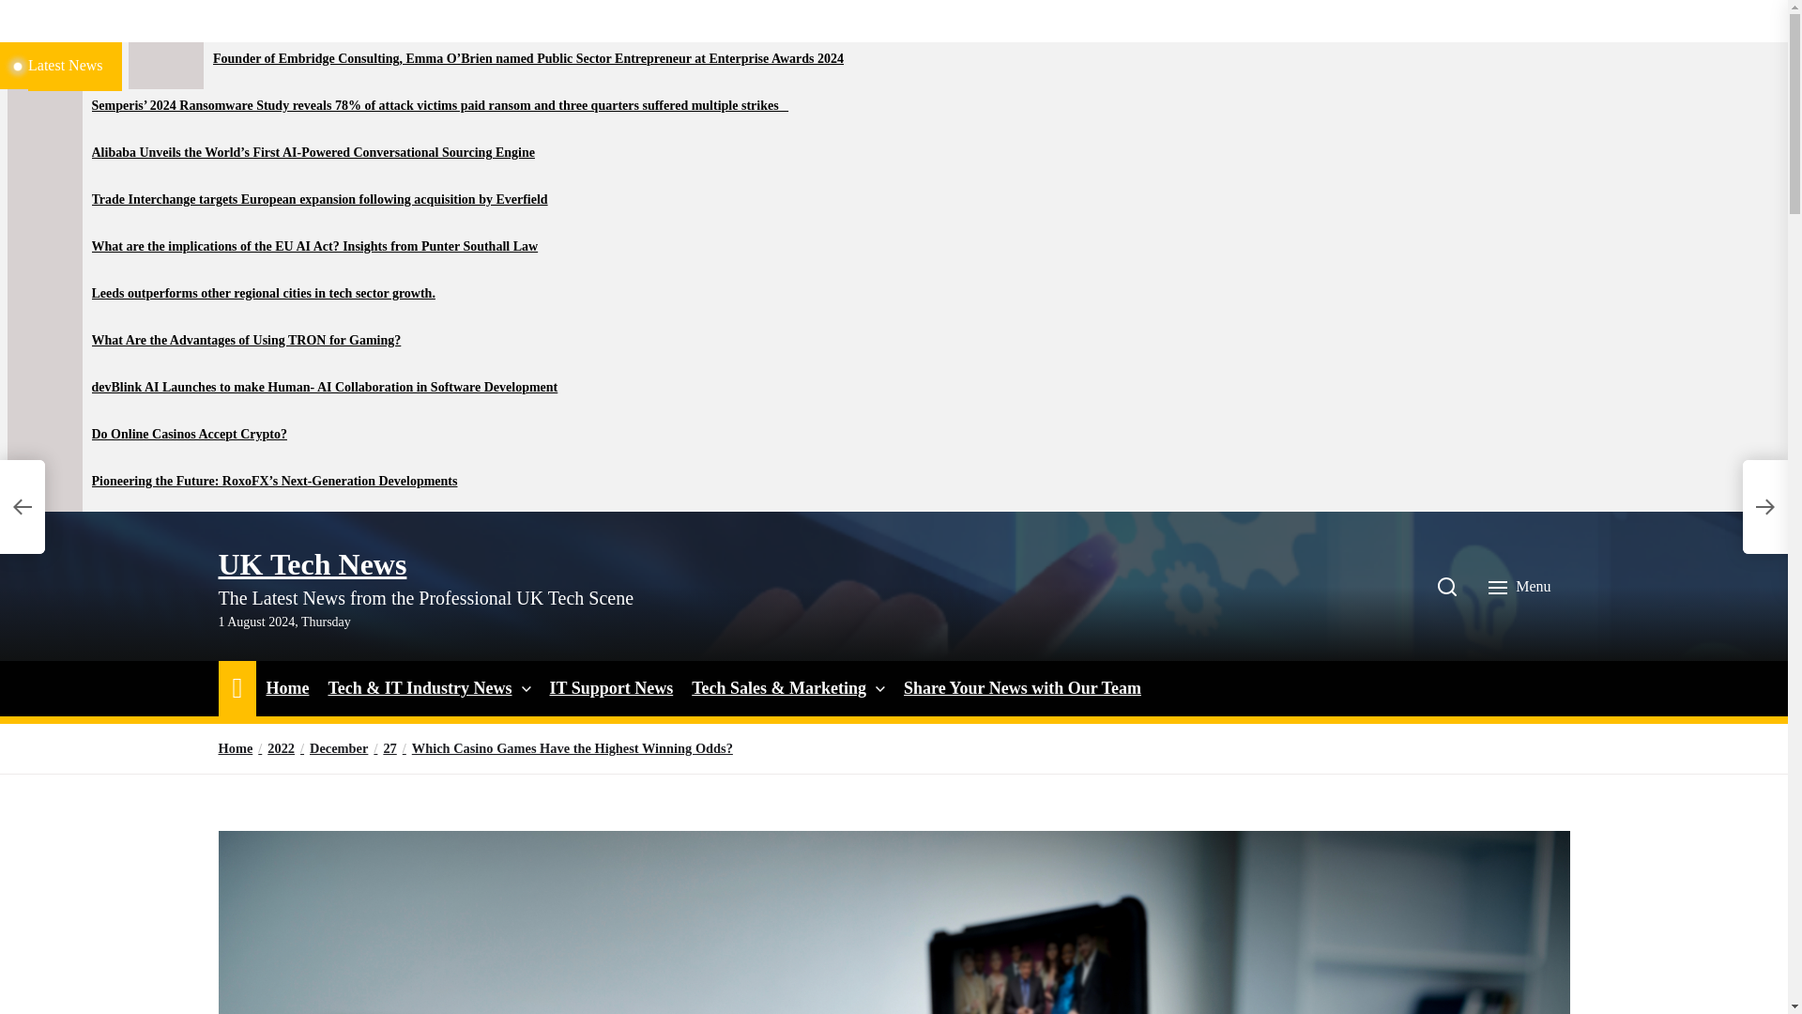 The width and height of the screenshot is (1802, 1014). I want to click on IT Support News, so click(612, 689).